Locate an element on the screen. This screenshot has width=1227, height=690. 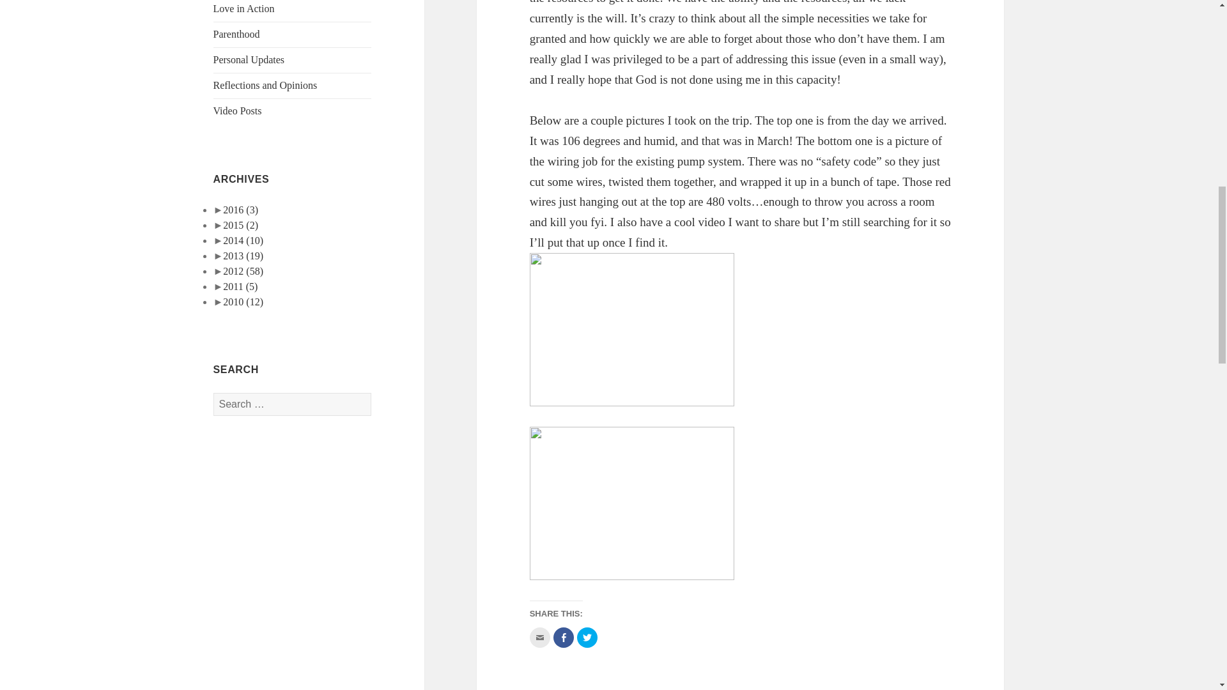
Love in Action is located at coordinates (244, 8).